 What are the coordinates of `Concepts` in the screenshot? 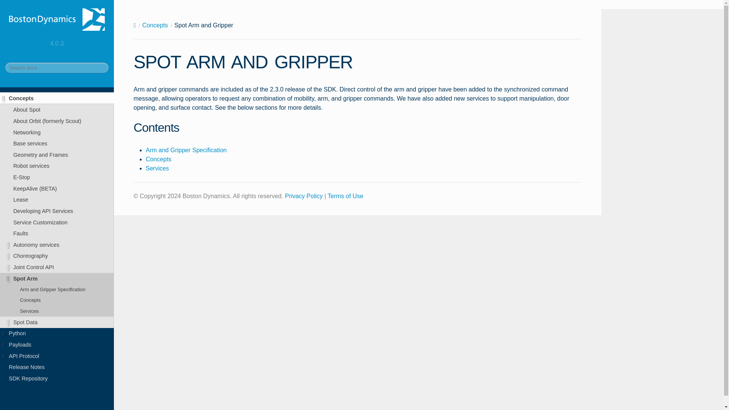 It's located at (57, 98).